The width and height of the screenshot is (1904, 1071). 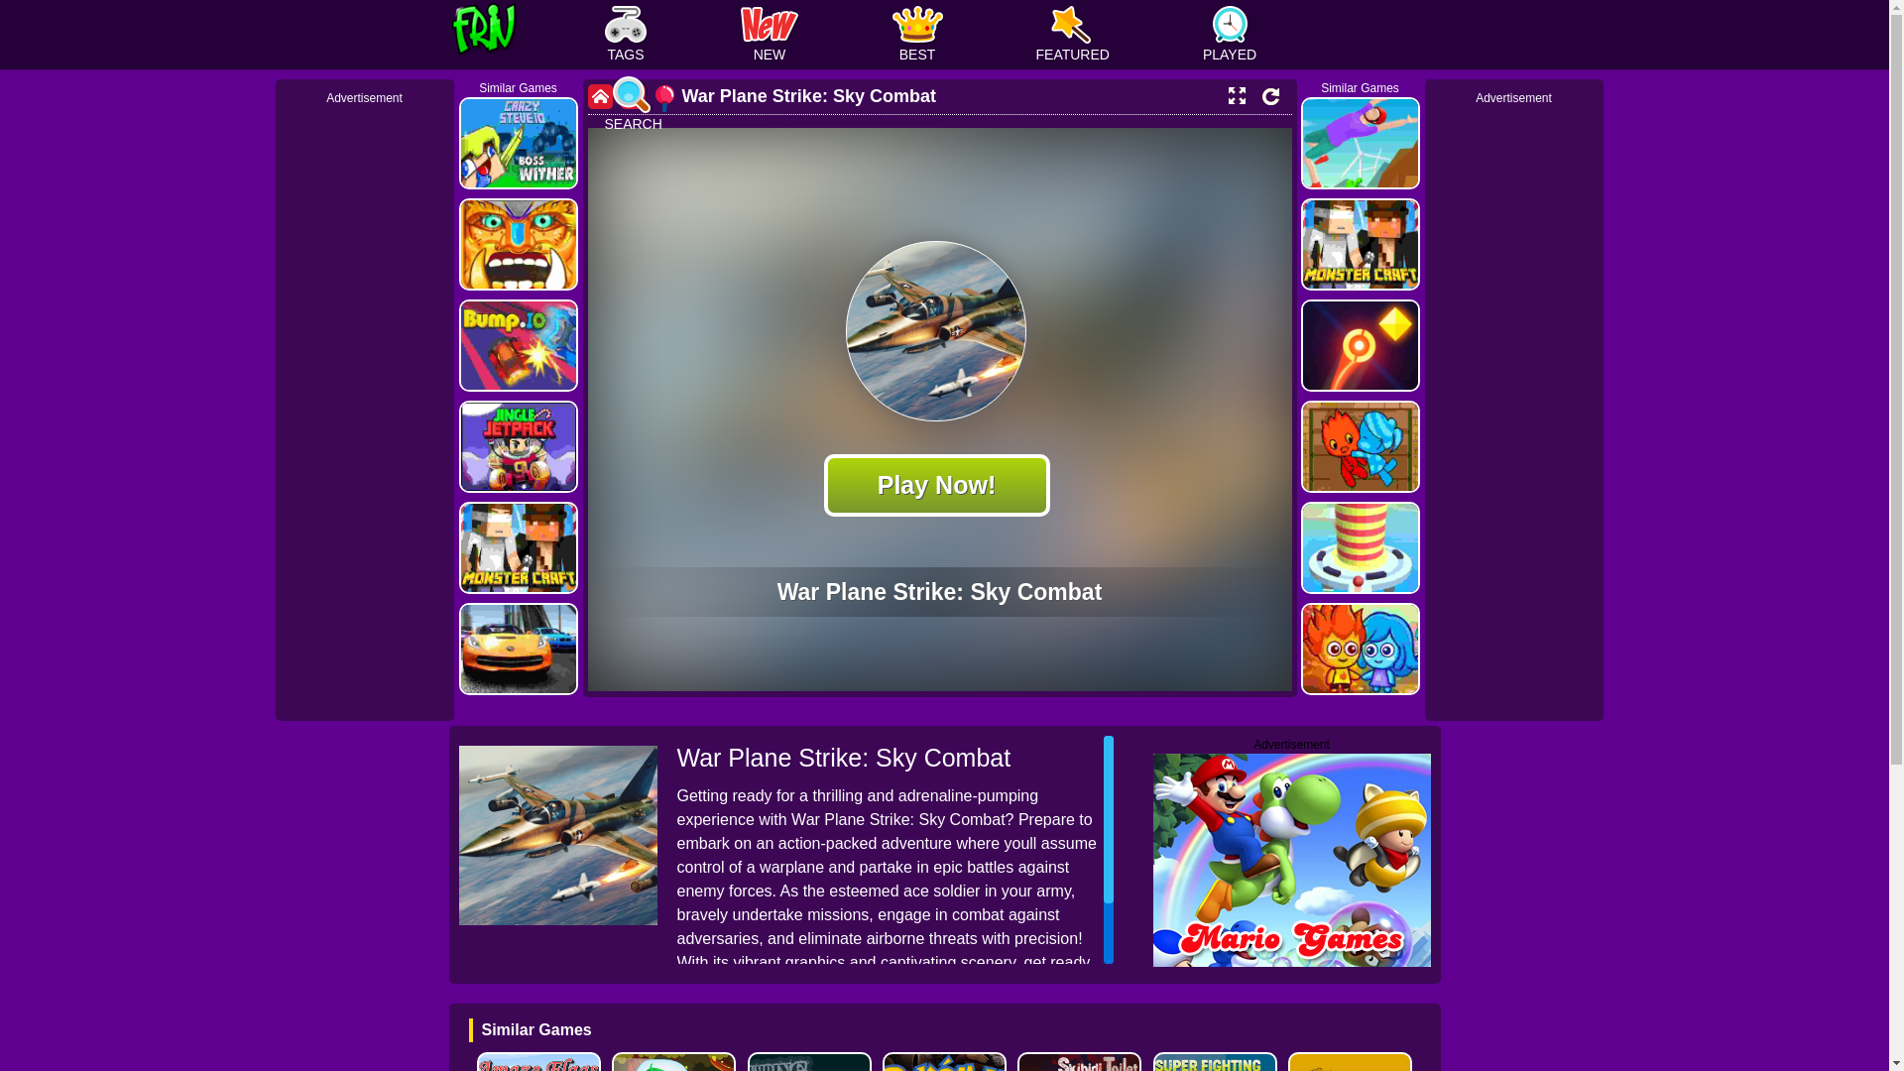 What do you see at coordinates (917, 35) in the screenshot?
I see `BEST` at bounding box center [917, 35].